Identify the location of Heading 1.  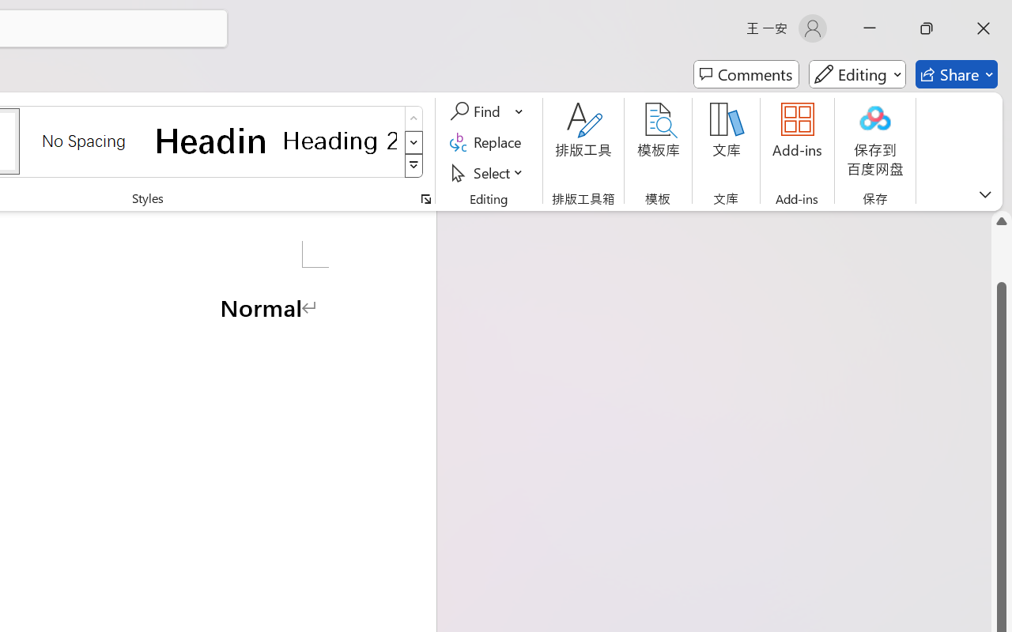
(212, 141).